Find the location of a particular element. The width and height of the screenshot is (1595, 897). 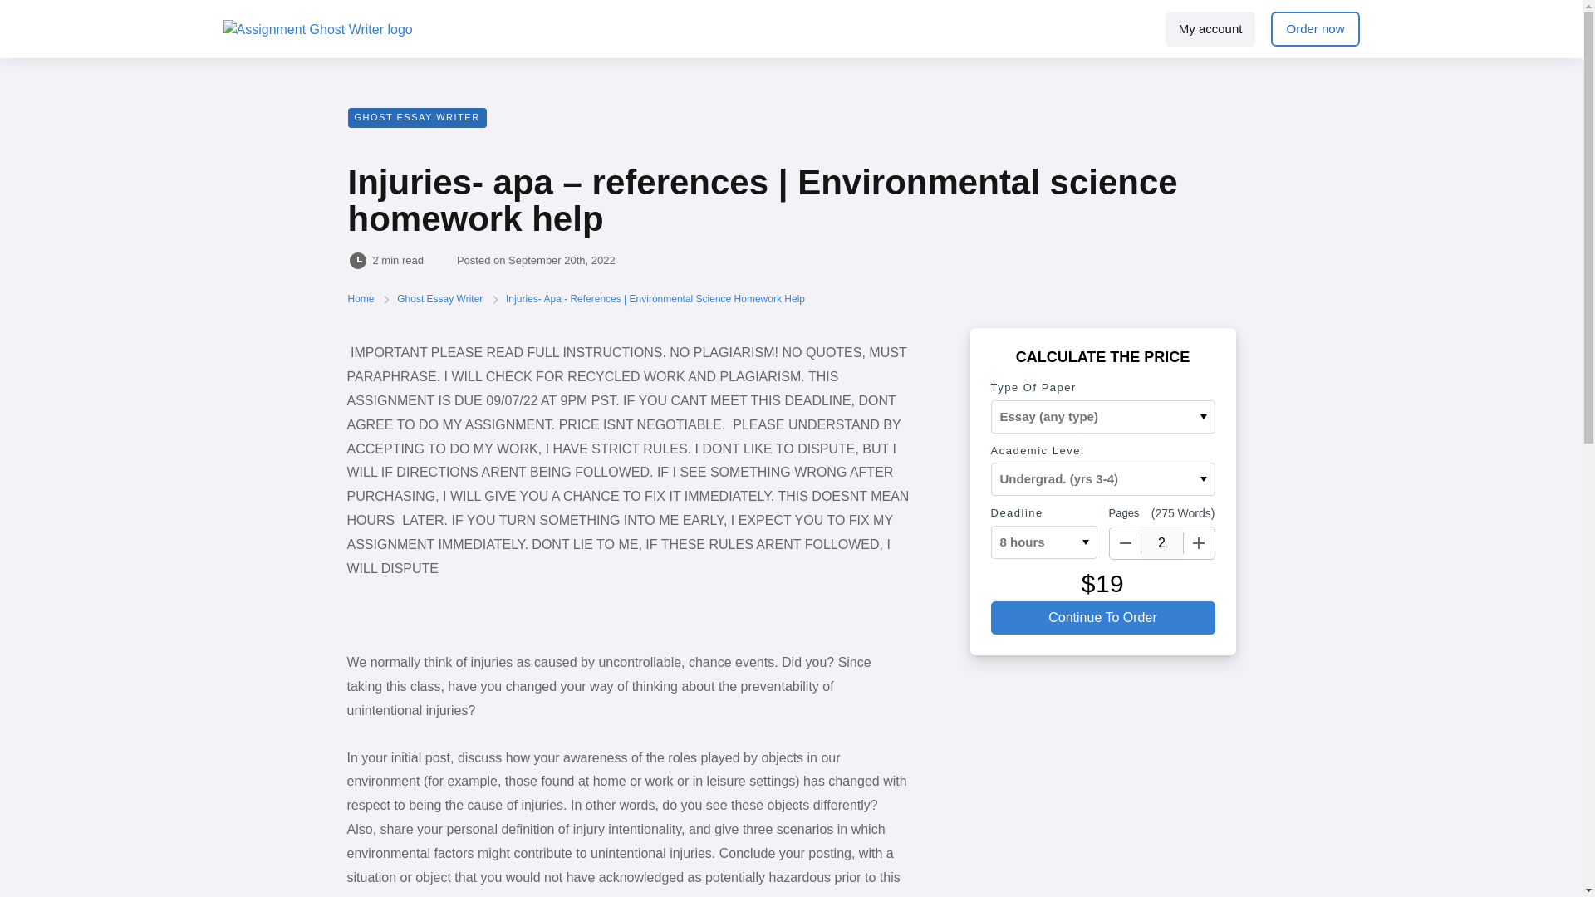

Decrease is located at coordinates (1126, 543).